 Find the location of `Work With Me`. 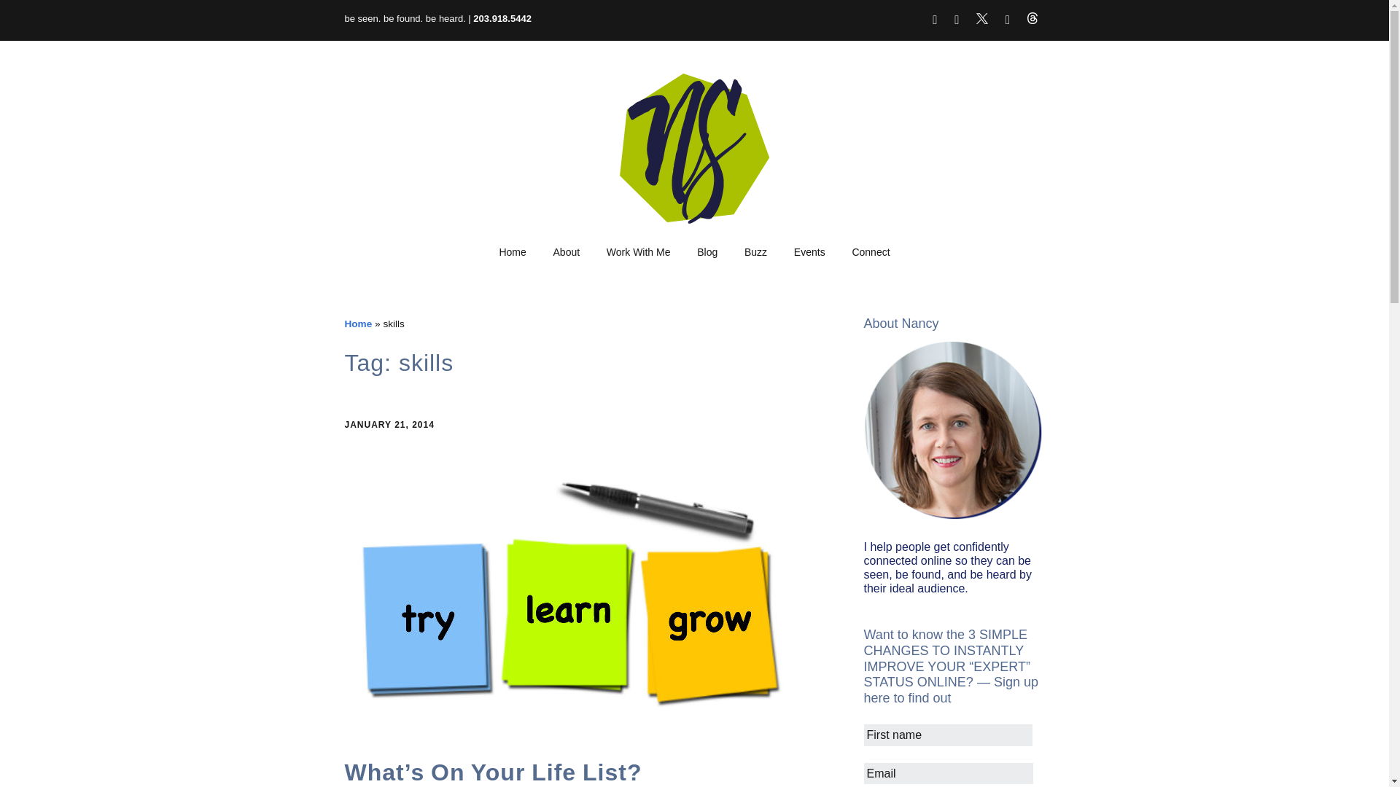

Work With Me is located at coordinates (639, 253).